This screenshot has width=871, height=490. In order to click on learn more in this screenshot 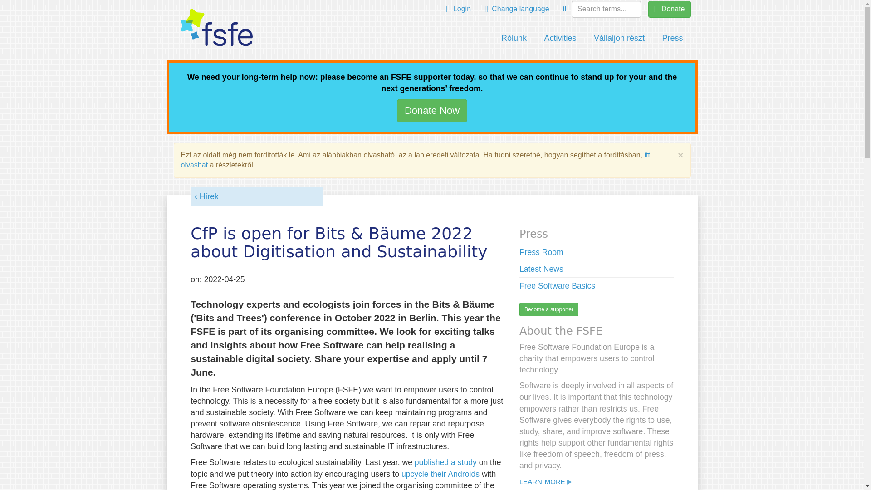, I will do `click(547, 481)`.